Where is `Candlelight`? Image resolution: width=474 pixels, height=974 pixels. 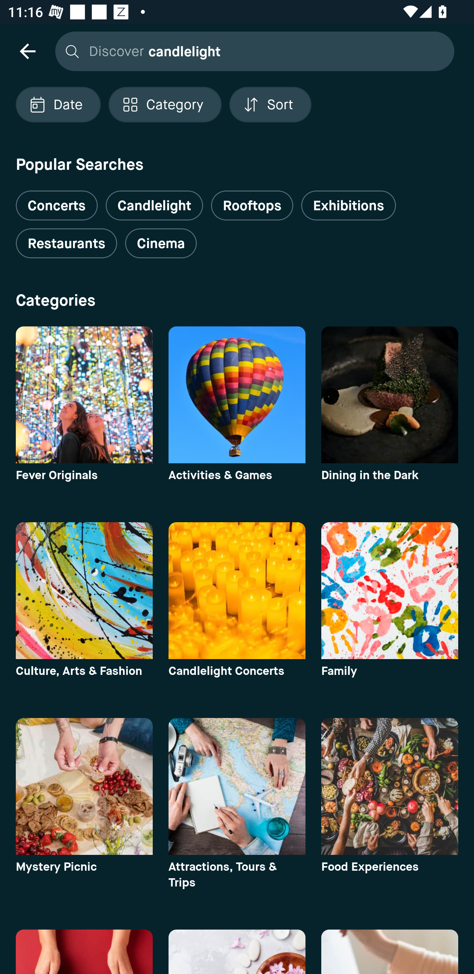
Candlelight is located at coordinates (154, 205).